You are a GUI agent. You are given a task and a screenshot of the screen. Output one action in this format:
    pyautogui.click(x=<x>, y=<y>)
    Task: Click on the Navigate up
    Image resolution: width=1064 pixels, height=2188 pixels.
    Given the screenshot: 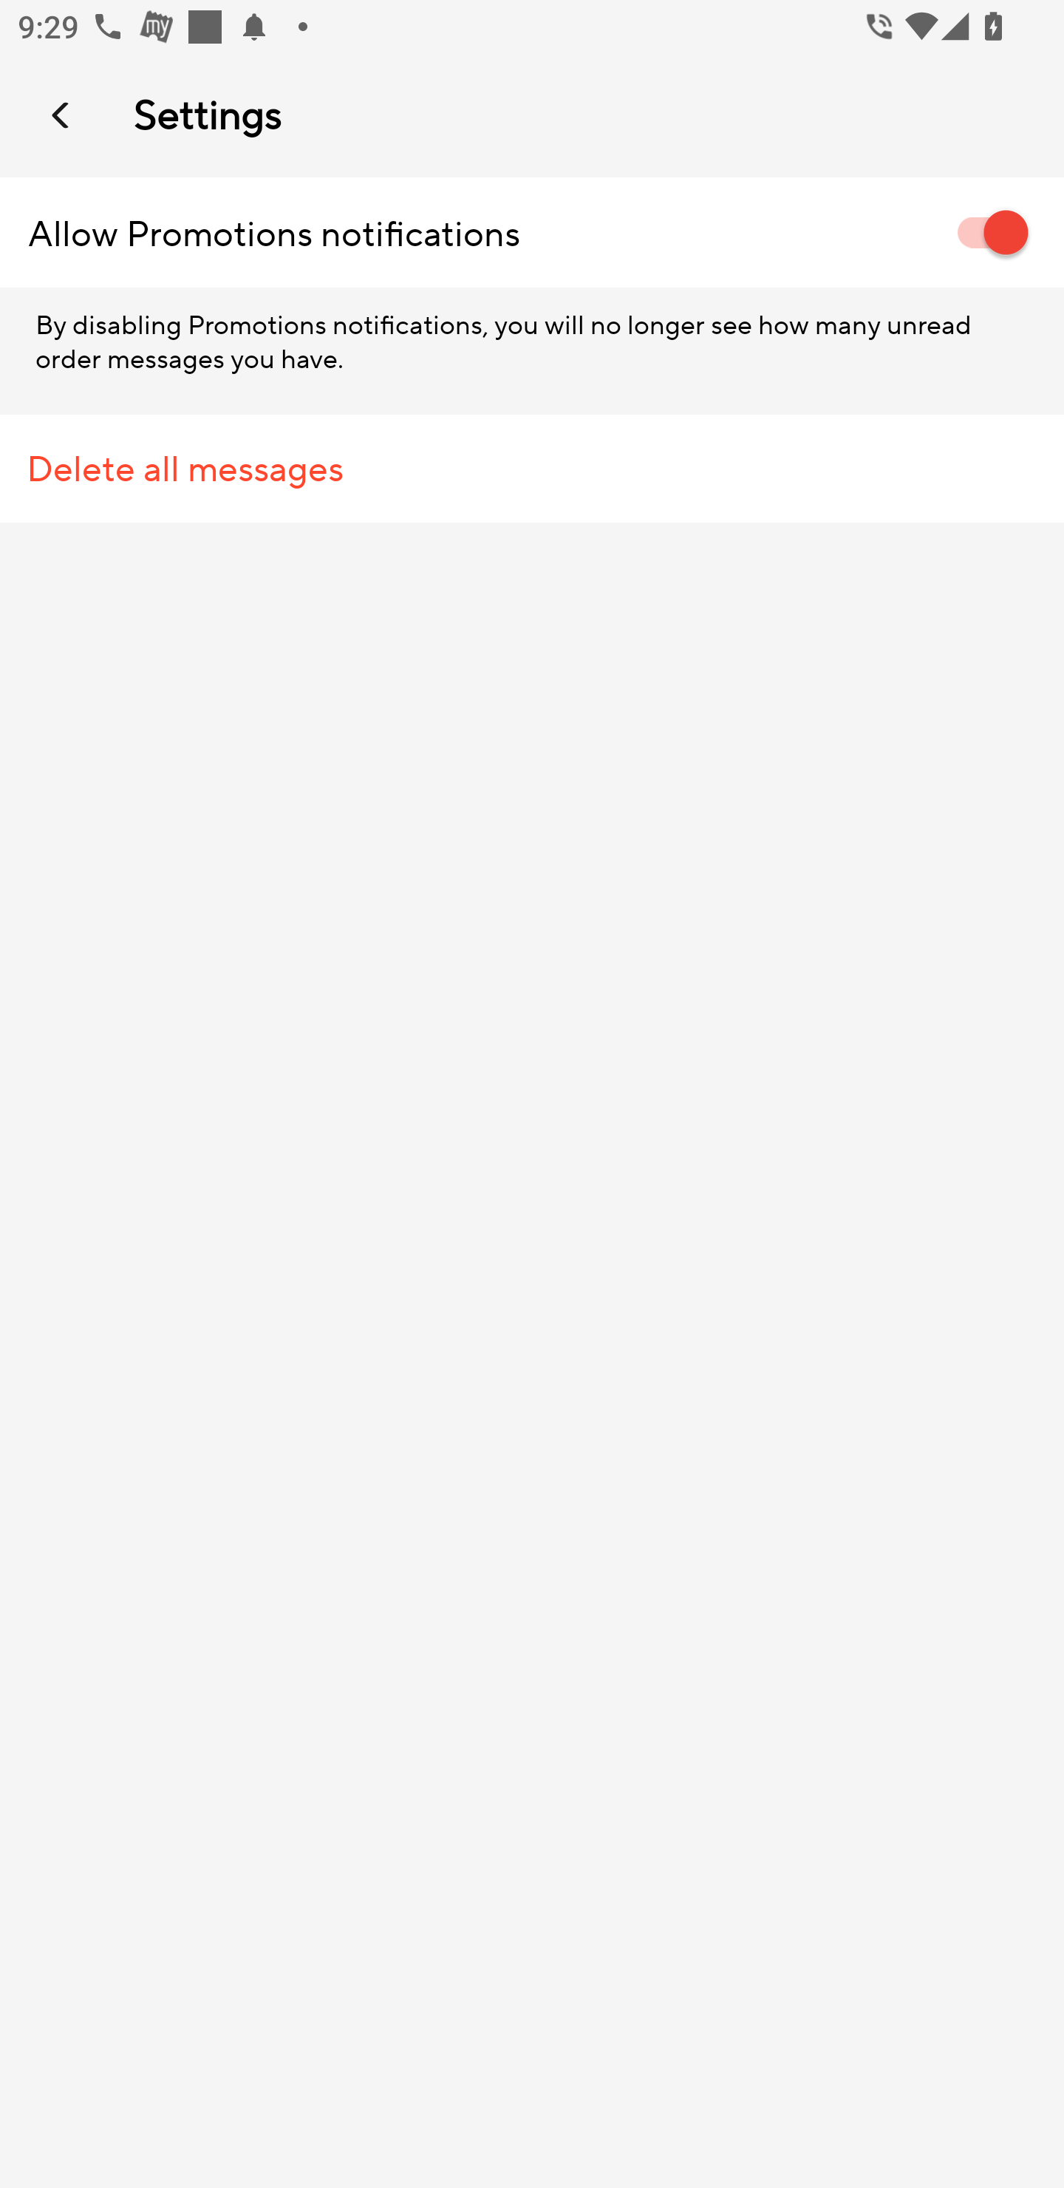 What is the action you would take?
    pyautogui.click(x=62, y=115)
    